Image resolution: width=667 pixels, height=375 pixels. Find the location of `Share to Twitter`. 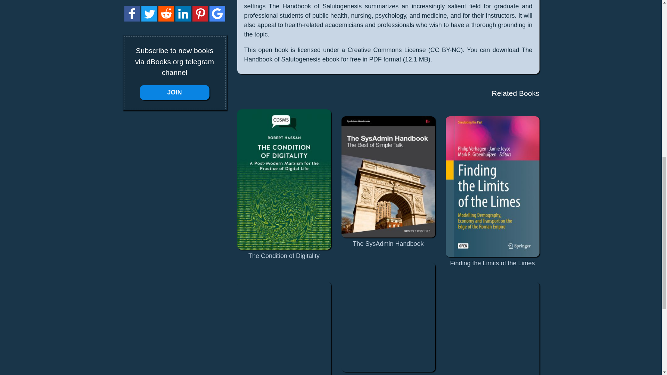

Share to Twitter is located at coordinates (149, 14).